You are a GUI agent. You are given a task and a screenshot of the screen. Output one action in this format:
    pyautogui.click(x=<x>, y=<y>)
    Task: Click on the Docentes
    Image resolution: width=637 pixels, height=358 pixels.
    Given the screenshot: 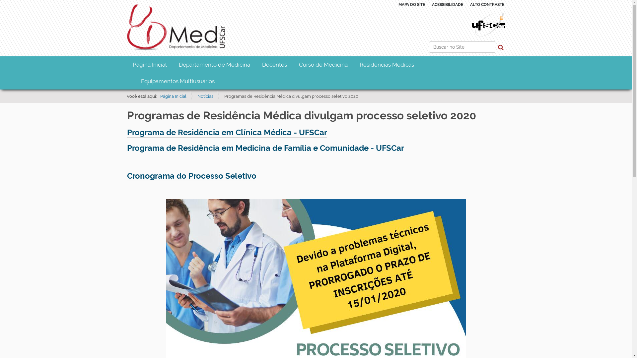 What is the action you would take?
    pyautogui.click(x=275, y=65)
    